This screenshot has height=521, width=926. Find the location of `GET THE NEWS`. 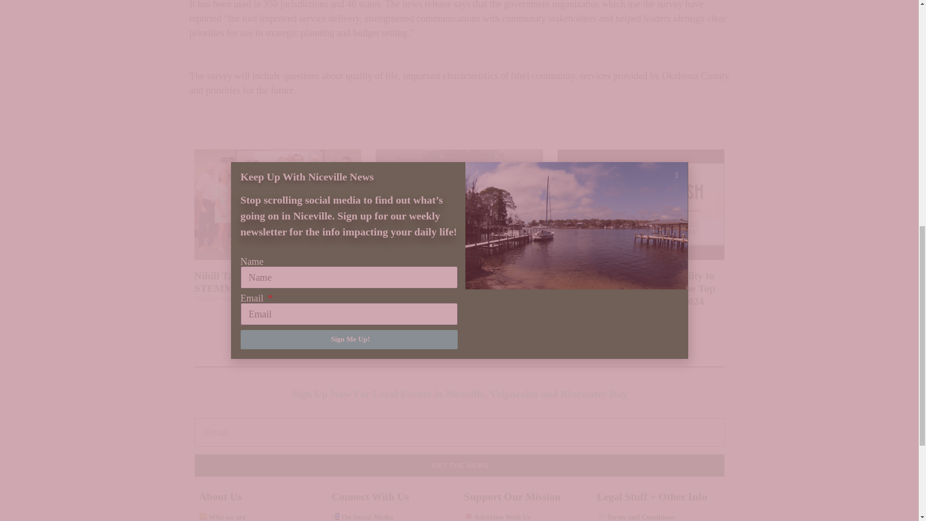

GET THE NEWS is located at coordinates (459, 465).